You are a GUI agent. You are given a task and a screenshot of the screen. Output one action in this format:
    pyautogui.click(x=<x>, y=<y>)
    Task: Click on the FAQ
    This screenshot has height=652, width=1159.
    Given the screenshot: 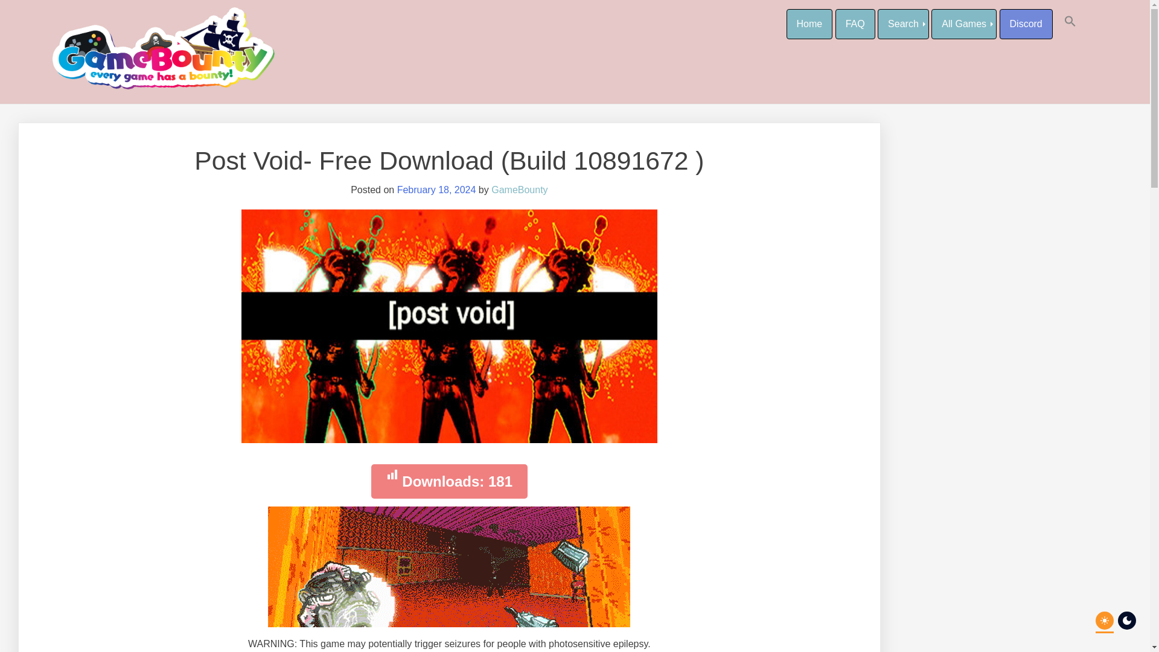 What is the action you would take?
    pyautogui.click(x=855, y=24)
    